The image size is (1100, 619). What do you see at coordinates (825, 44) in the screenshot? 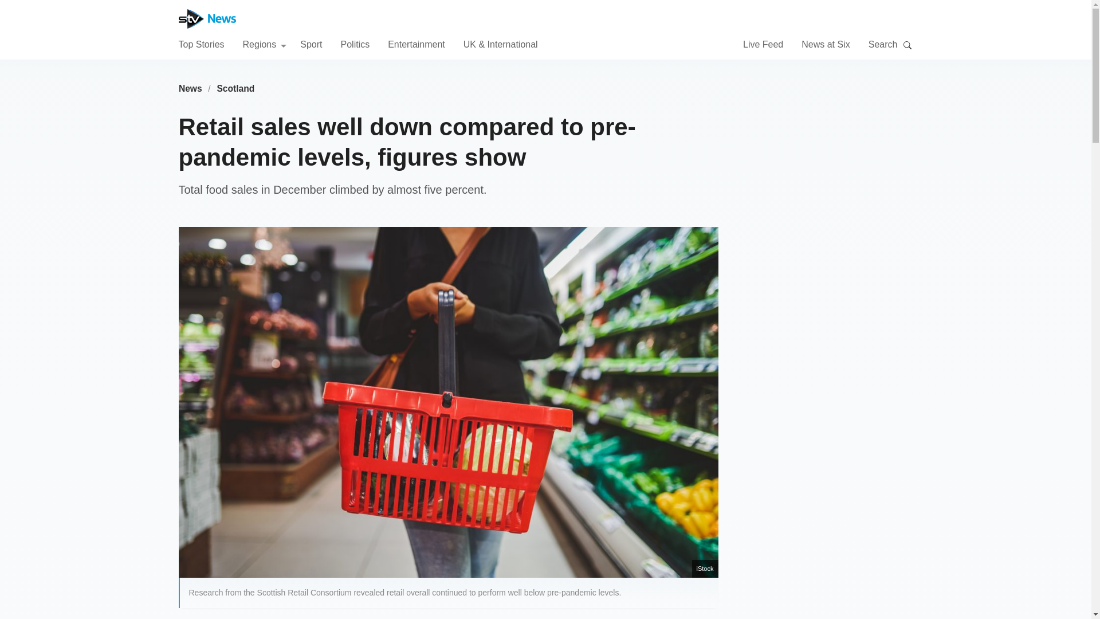
I see `News at Six` at bounding box center [825, 44].